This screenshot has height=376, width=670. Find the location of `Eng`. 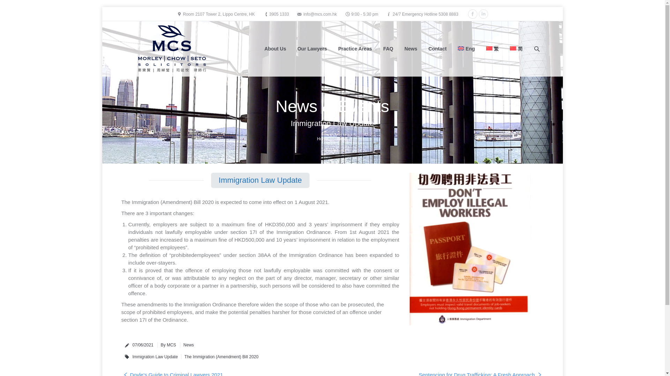

Eng is located at coordinates (466, 49).